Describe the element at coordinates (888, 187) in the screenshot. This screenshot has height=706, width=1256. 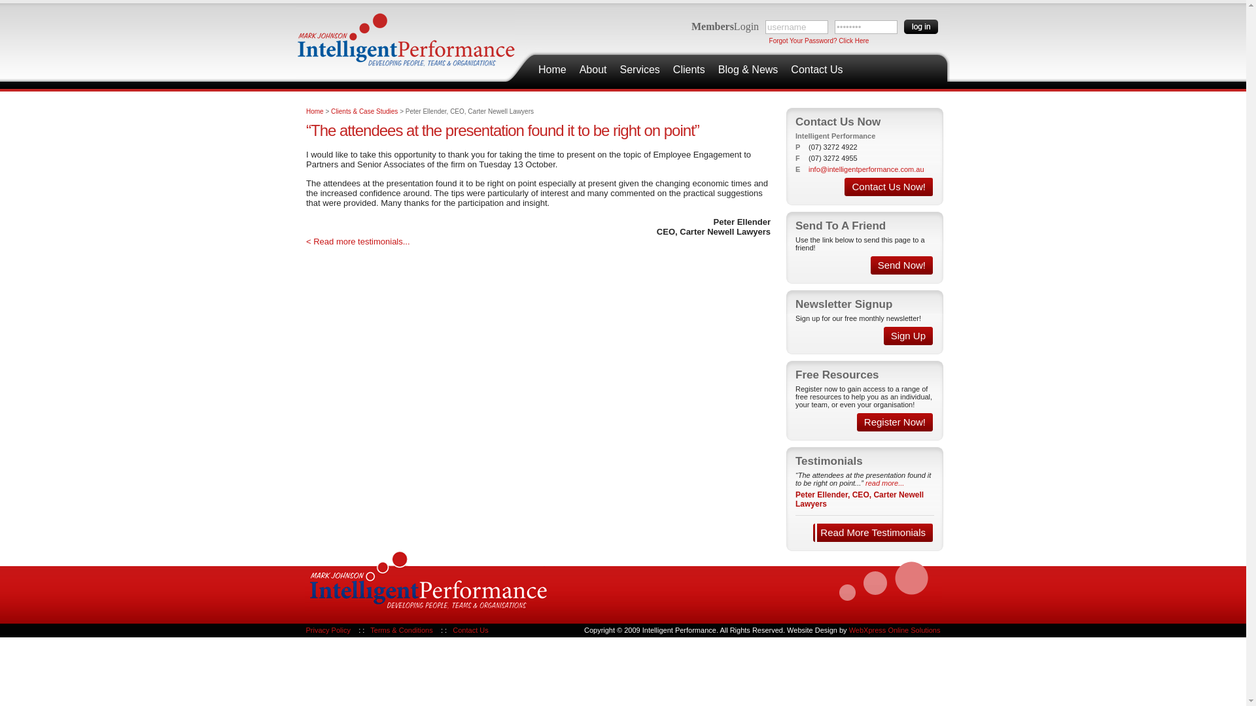
I see `Contact Us Now!` at that location.